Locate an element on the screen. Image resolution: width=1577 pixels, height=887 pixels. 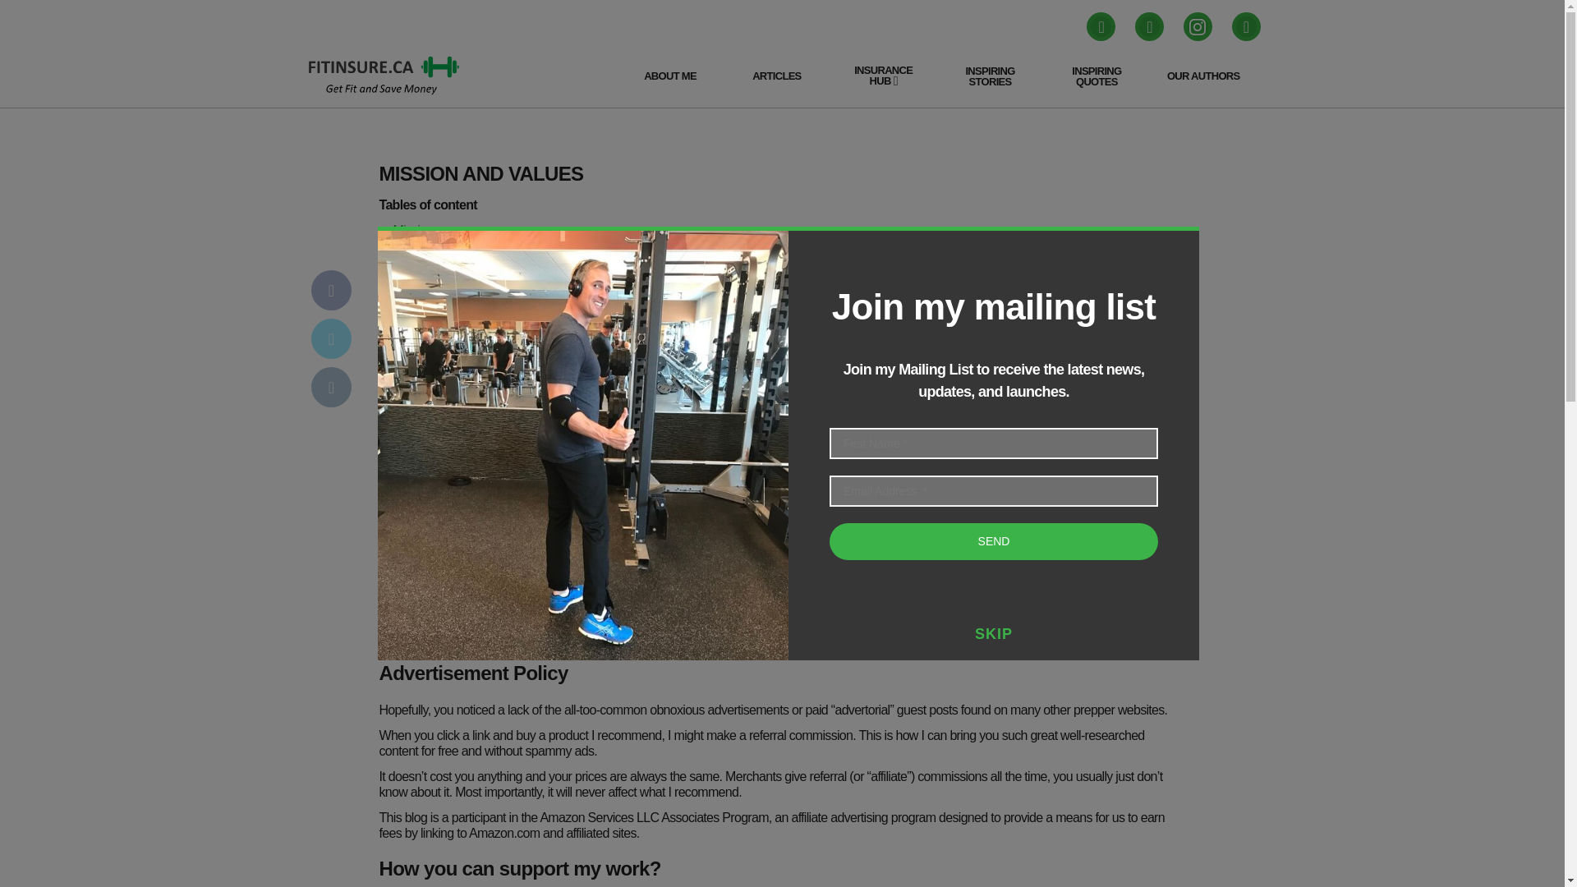
Share on Twitter is located at coordinates (330, 338).